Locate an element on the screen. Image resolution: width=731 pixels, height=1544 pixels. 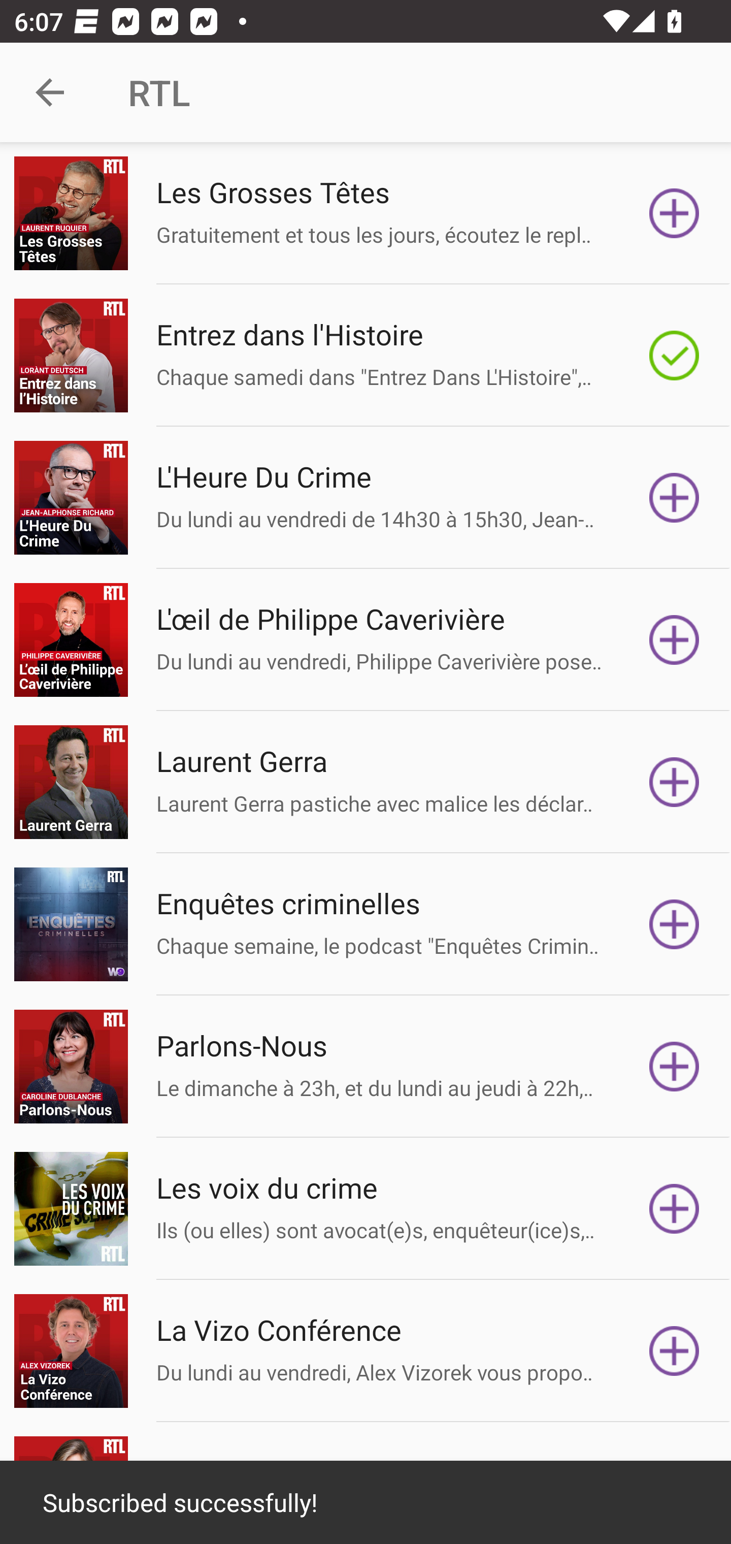
Subscribe is located at coordinates (674, 213).